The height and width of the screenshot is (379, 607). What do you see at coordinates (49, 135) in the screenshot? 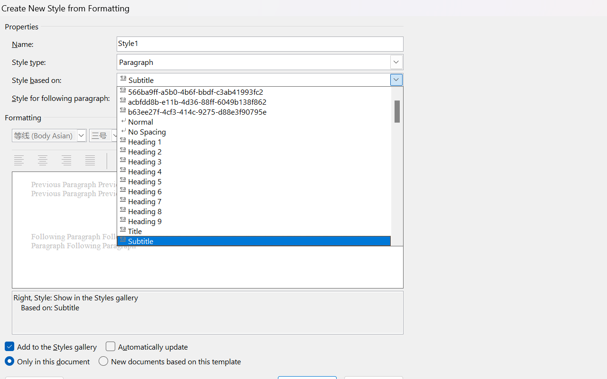
I see `MSO Generic Control Container` at bounding box center [49, 135].